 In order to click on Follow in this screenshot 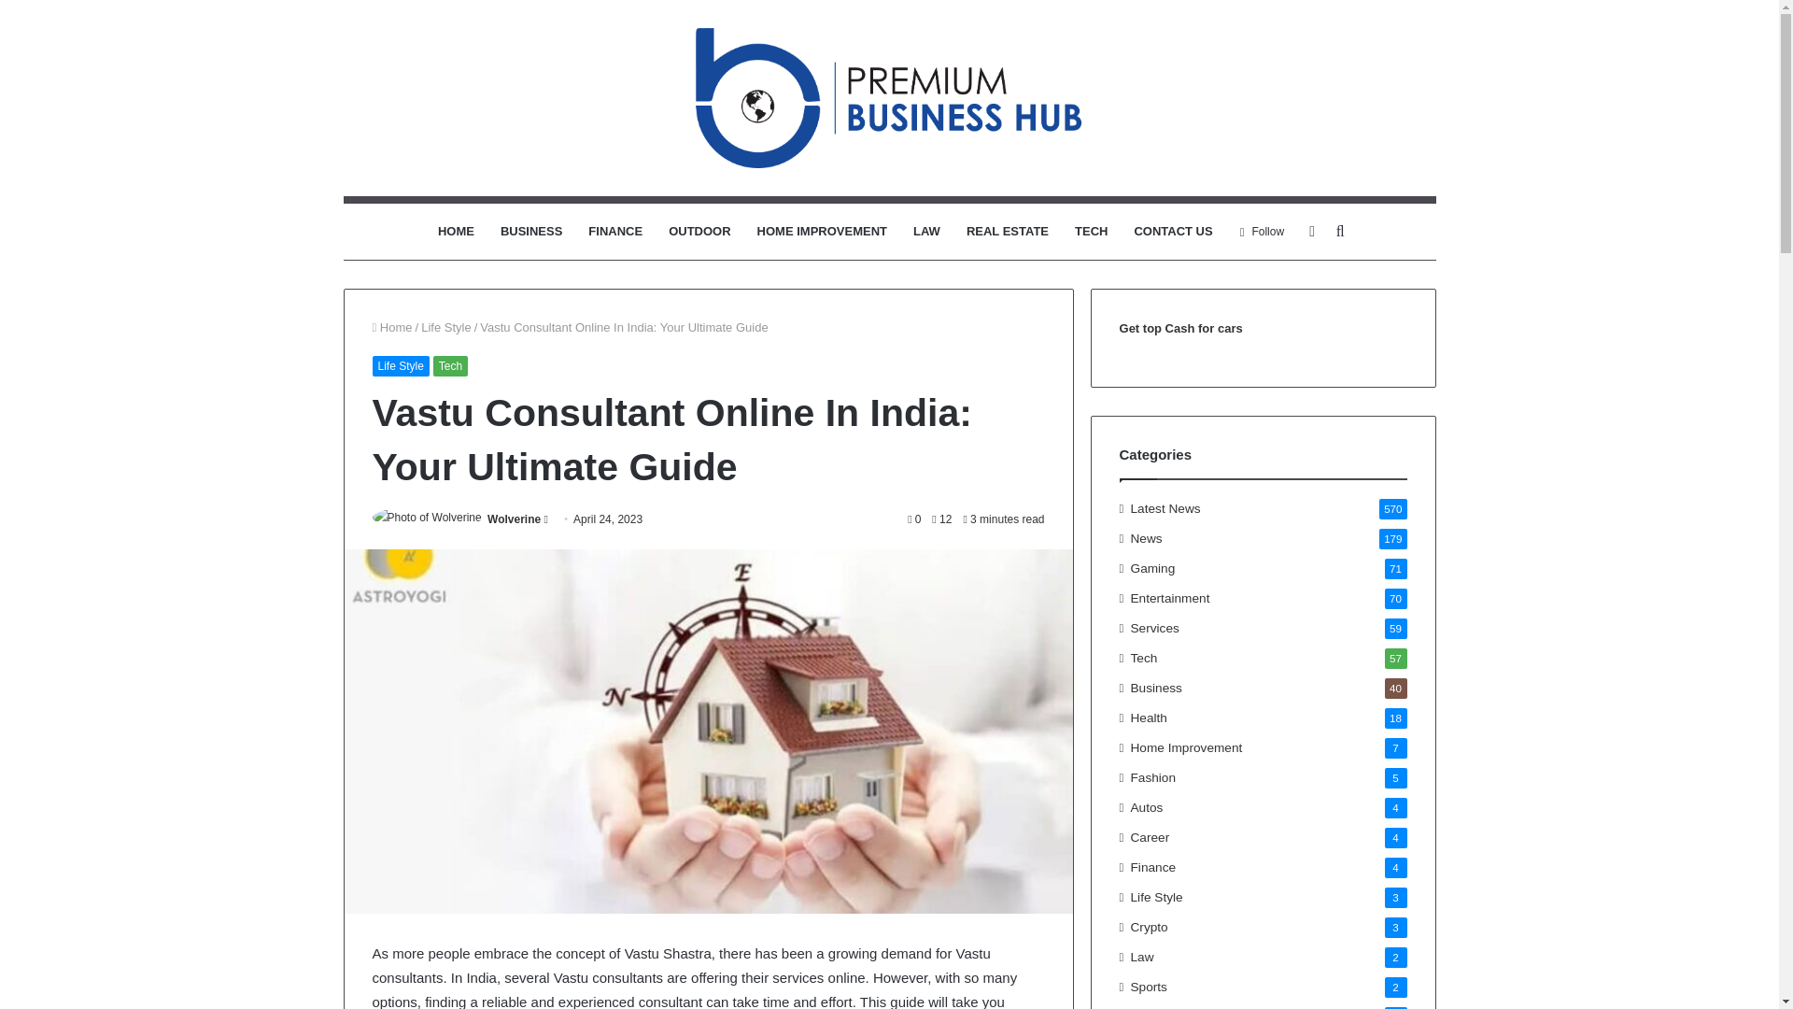, I will do `click(1263, 232)`.